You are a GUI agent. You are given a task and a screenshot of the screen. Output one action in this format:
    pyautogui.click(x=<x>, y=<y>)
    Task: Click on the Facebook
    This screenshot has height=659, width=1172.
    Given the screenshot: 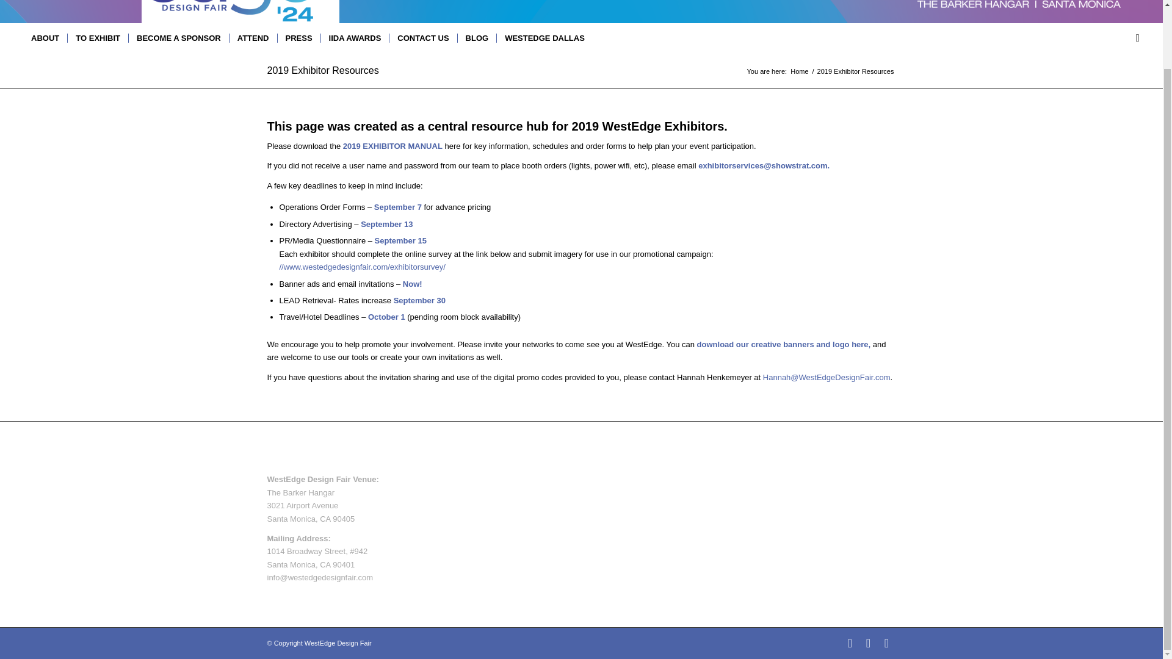 What is the action you would take?
    pyautogui.click(x=850, y=643)
    